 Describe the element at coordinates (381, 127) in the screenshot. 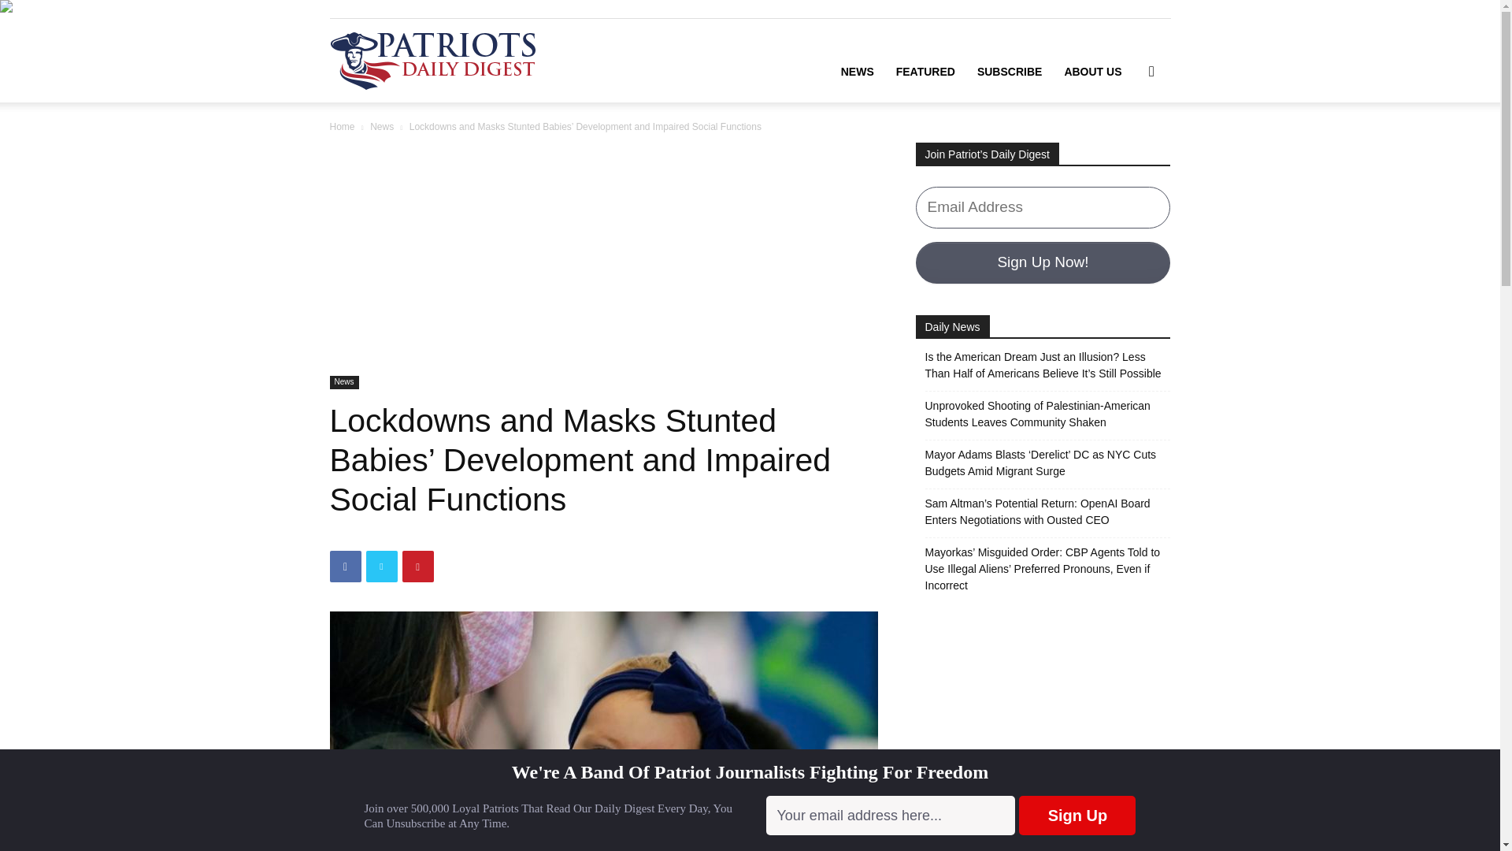

I see `News` at that location.